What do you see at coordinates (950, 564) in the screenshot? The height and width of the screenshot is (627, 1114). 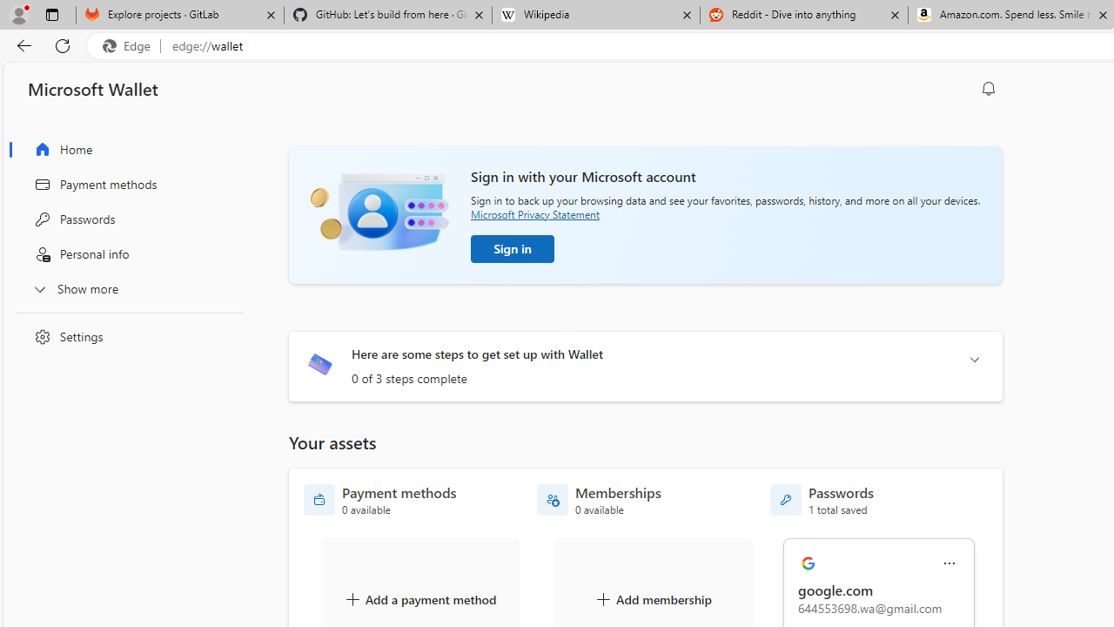 I see `More actions` at bounding box center [950, 564].